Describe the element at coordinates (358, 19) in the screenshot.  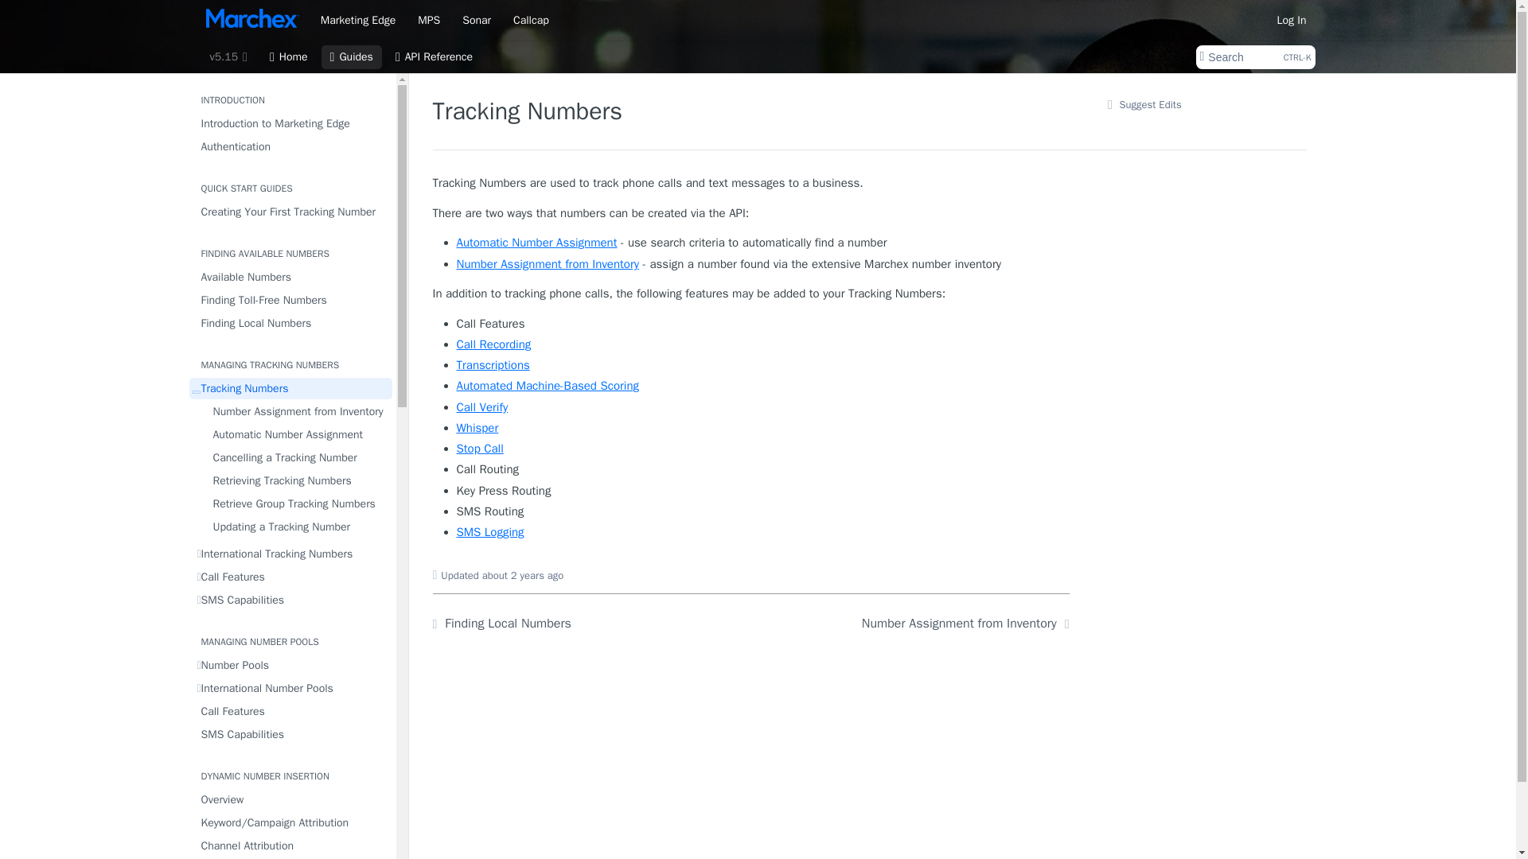
I see `Authentication` at that location.